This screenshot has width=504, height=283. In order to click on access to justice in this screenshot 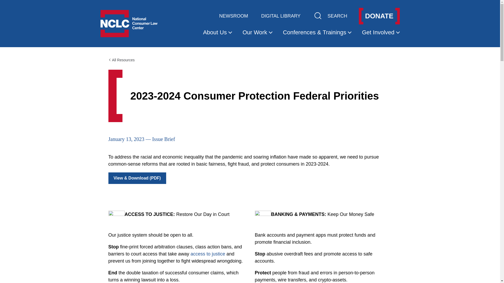, I will do `click(208, 254)`.